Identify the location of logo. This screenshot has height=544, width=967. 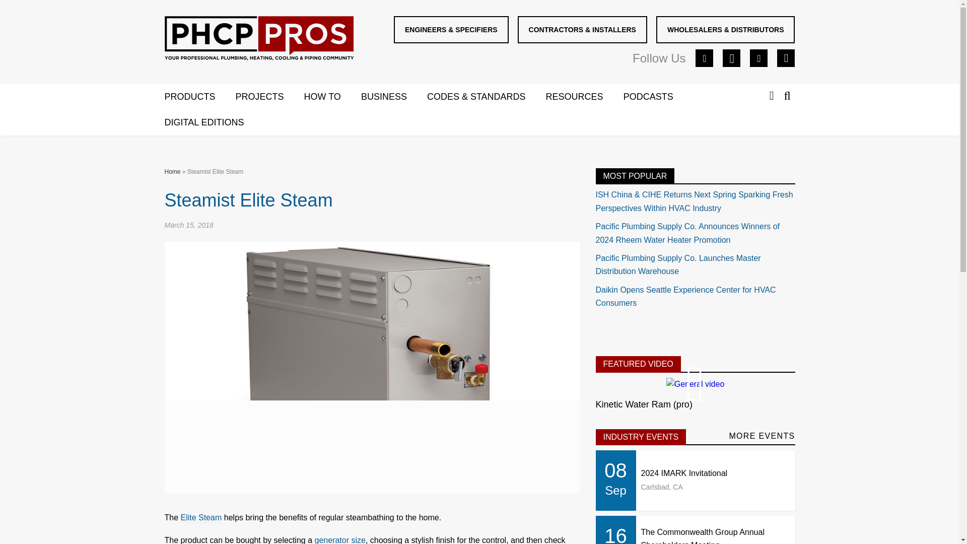
(258, 38).